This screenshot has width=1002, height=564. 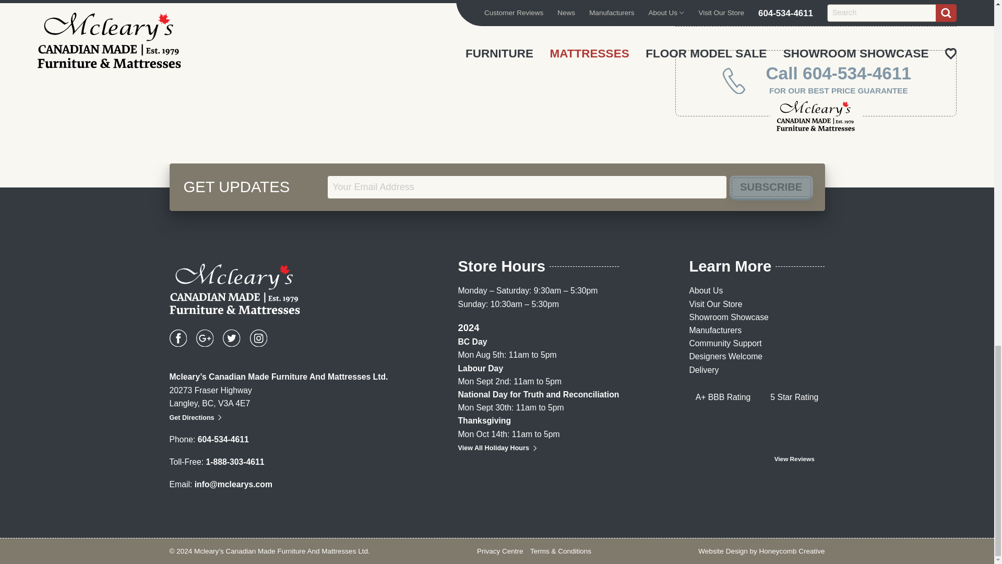 I want to click on Follow us on Twitter, so click(x=231, y=338).